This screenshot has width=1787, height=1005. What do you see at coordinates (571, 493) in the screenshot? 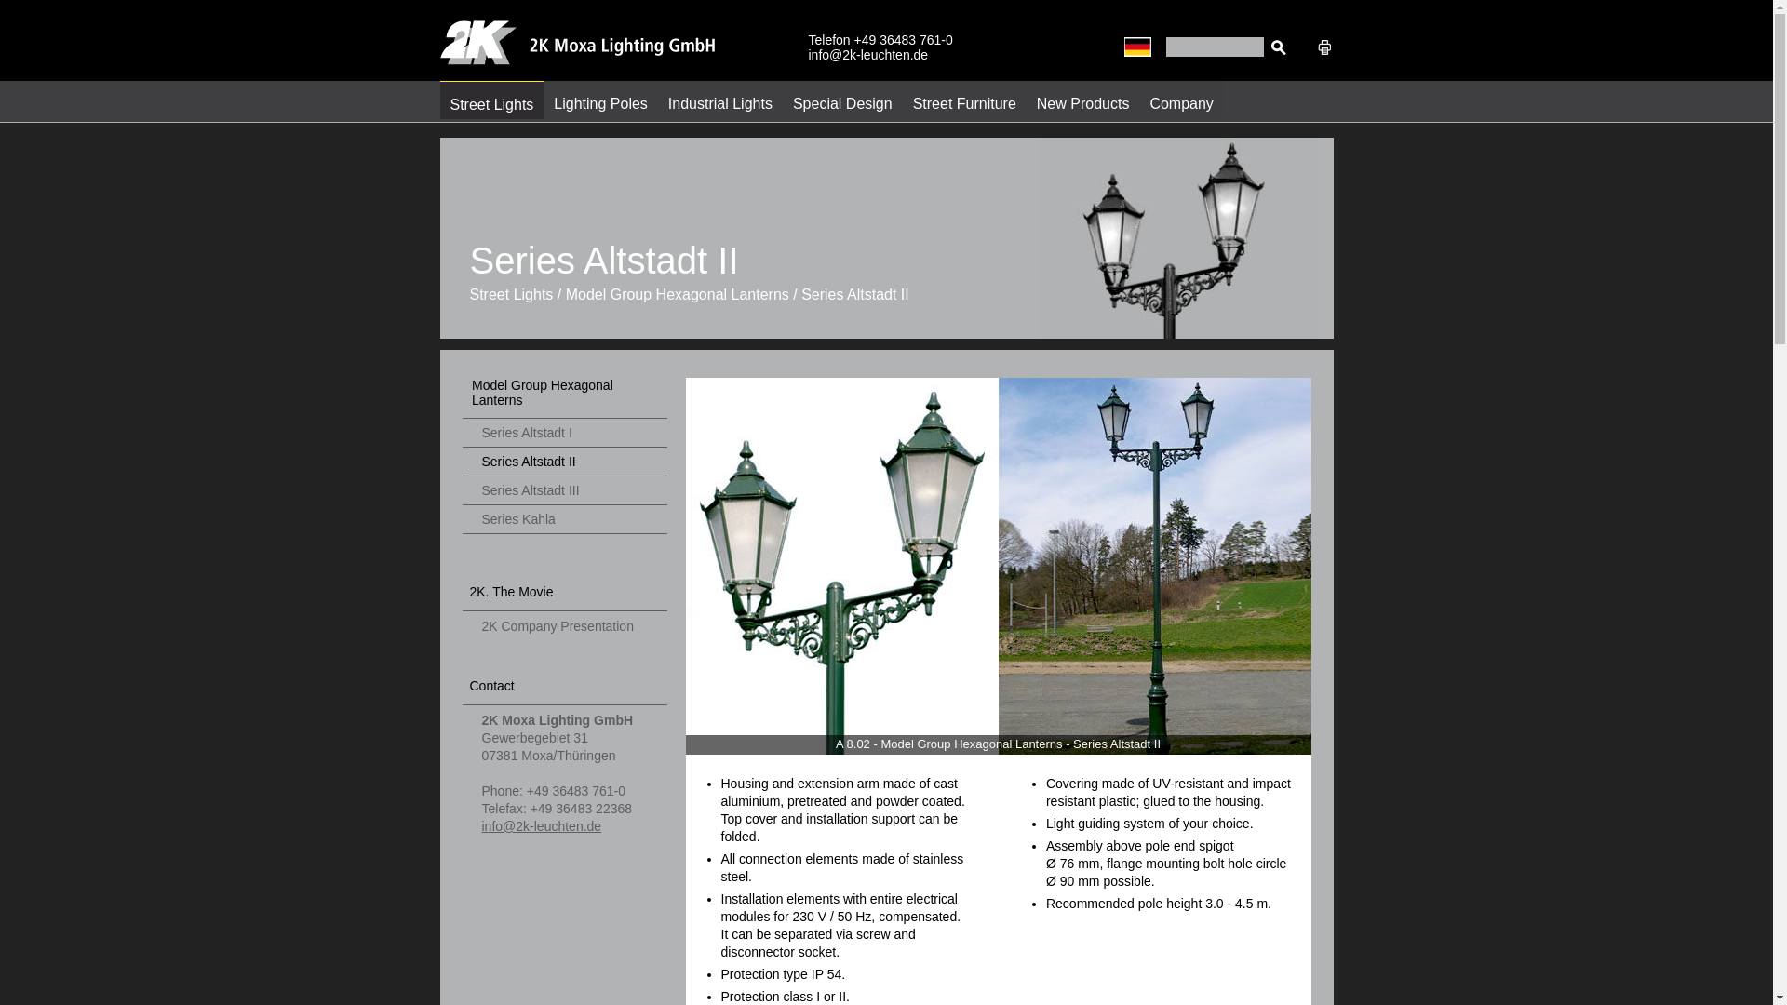
I see `Series Altstadt III` at bounding box center [571, 493].